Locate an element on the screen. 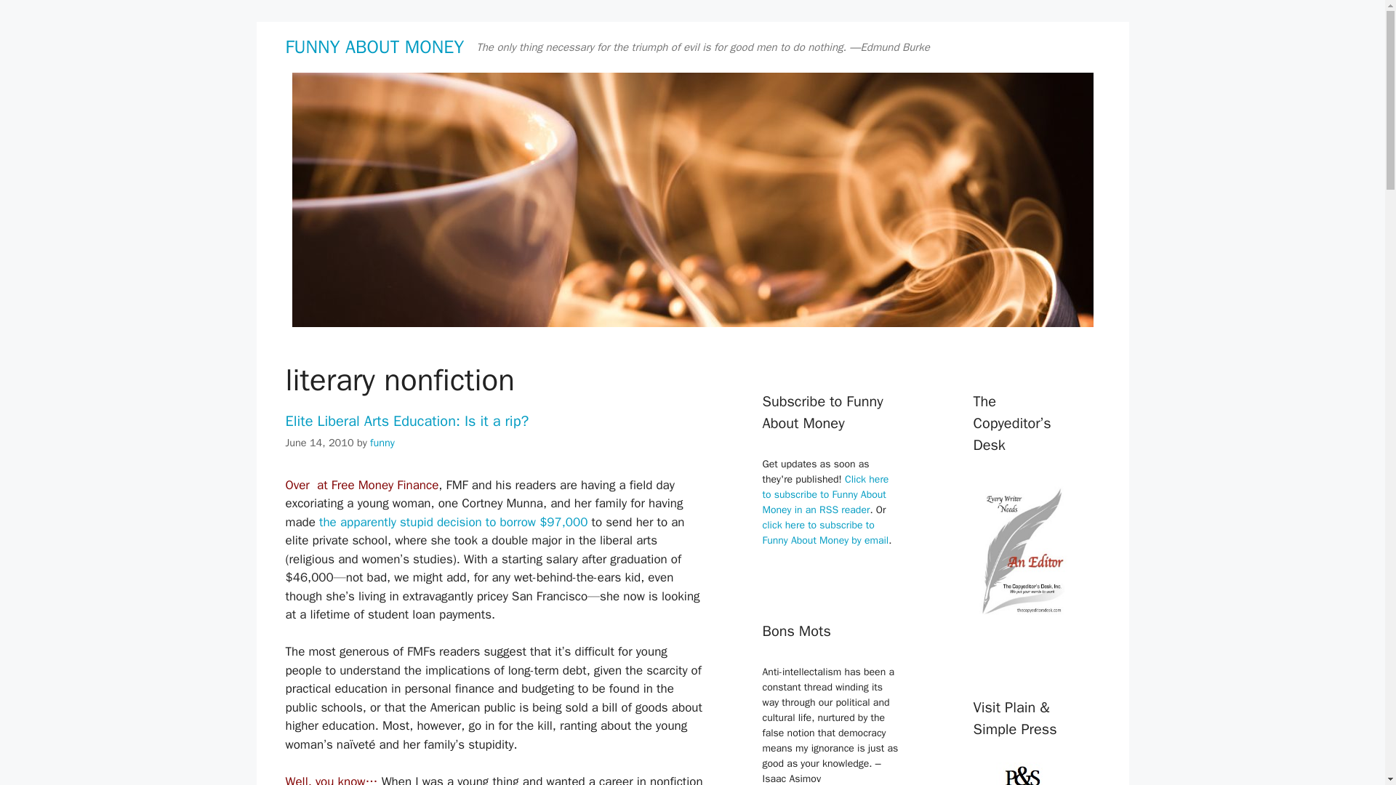  click here to subscribe to Funny About Money by email is located at coordinates (825, 532).